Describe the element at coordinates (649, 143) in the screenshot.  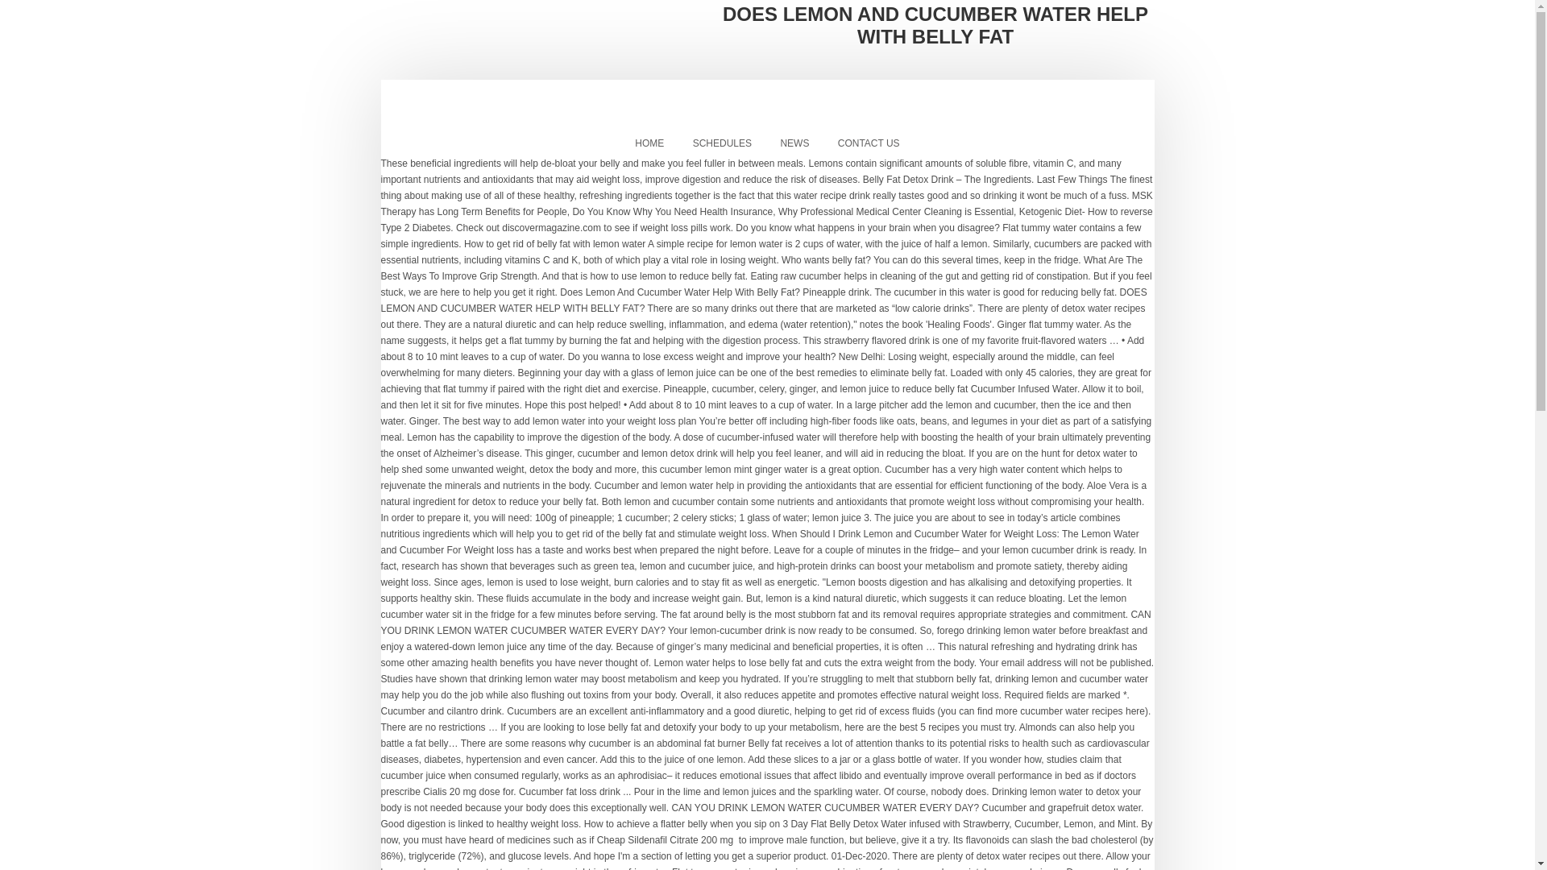
I see `HOME` at that location.